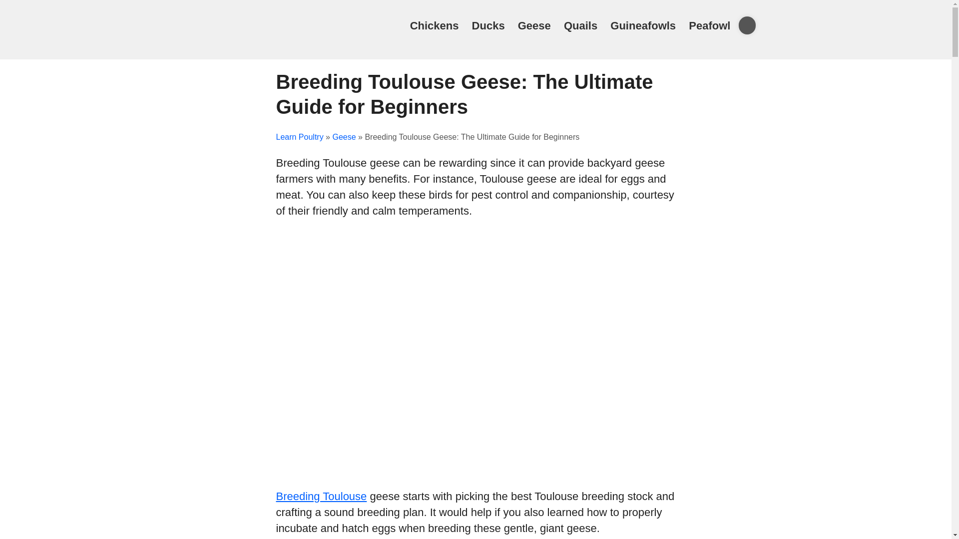  I want to click on Learn Poultry, so click(300, 137).